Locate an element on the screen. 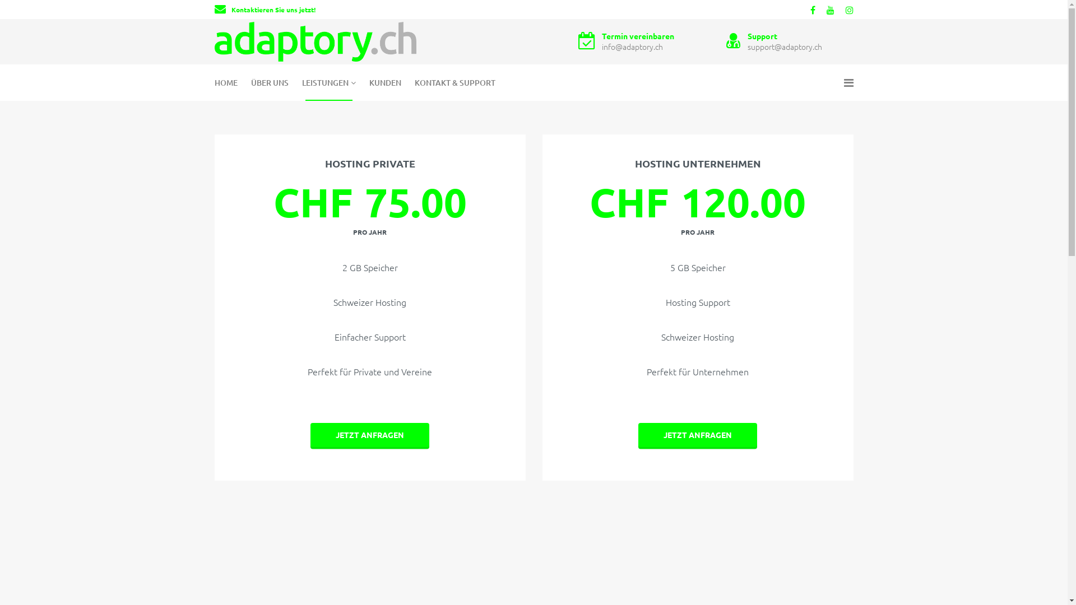  JETZT ANFRAGEN is located at coordinates (698, 435).